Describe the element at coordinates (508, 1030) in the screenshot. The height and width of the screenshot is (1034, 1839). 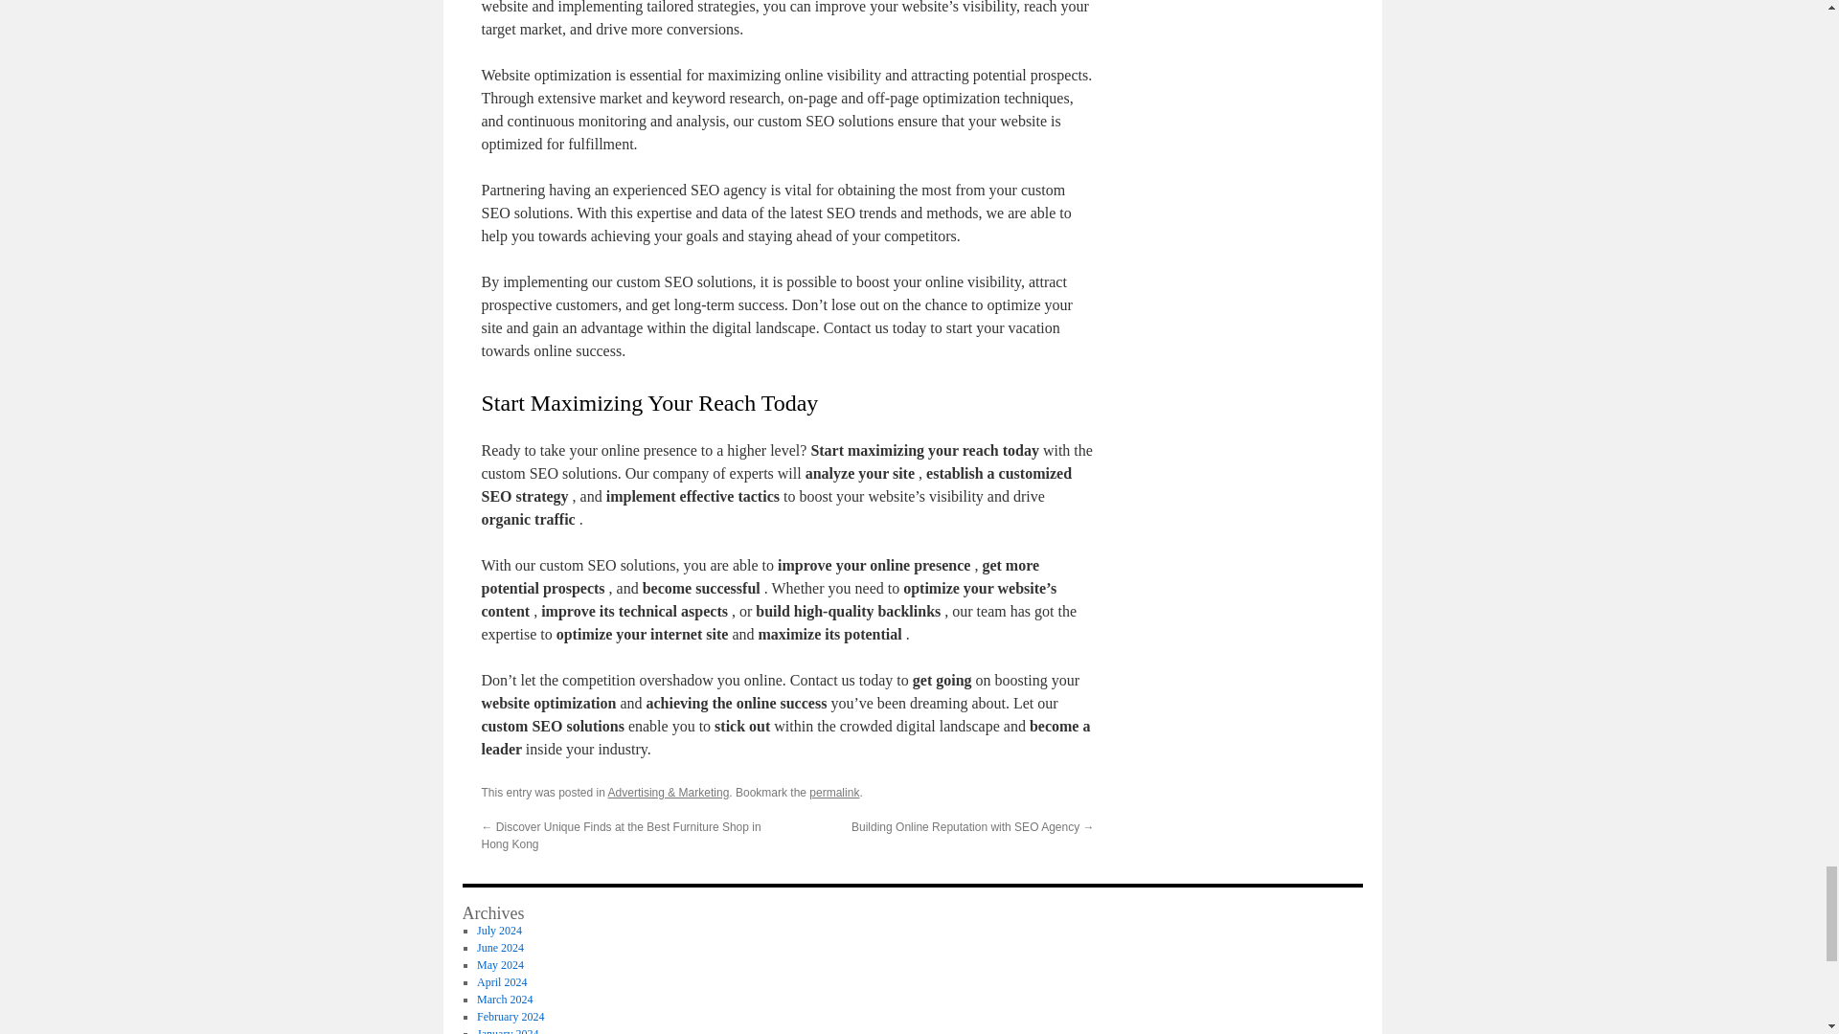
I see `January 2024` at that location.